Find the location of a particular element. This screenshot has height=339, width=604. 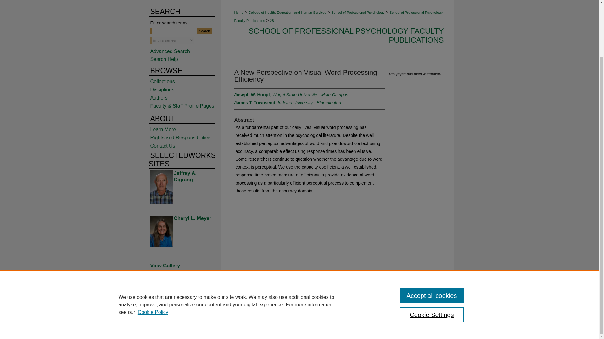

College of Health, Education, and Human Services is located at coordinates (288, 13).